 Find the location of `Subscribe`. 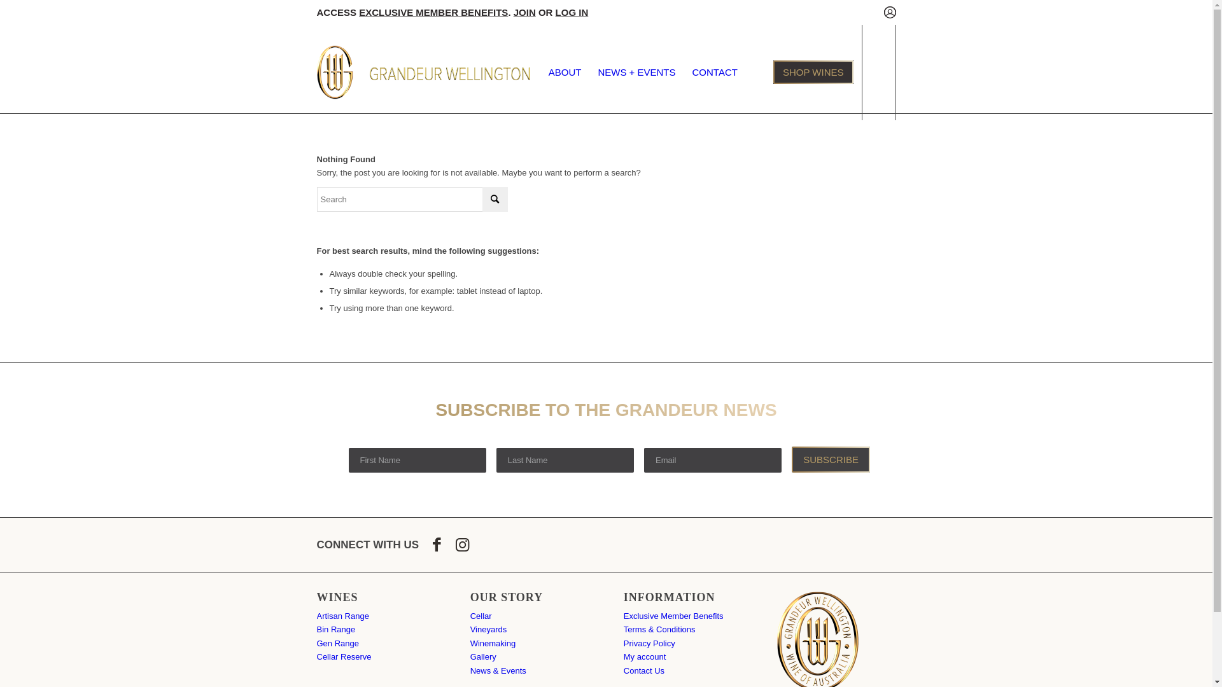

Subscribe is located at coordinates (831, 459).